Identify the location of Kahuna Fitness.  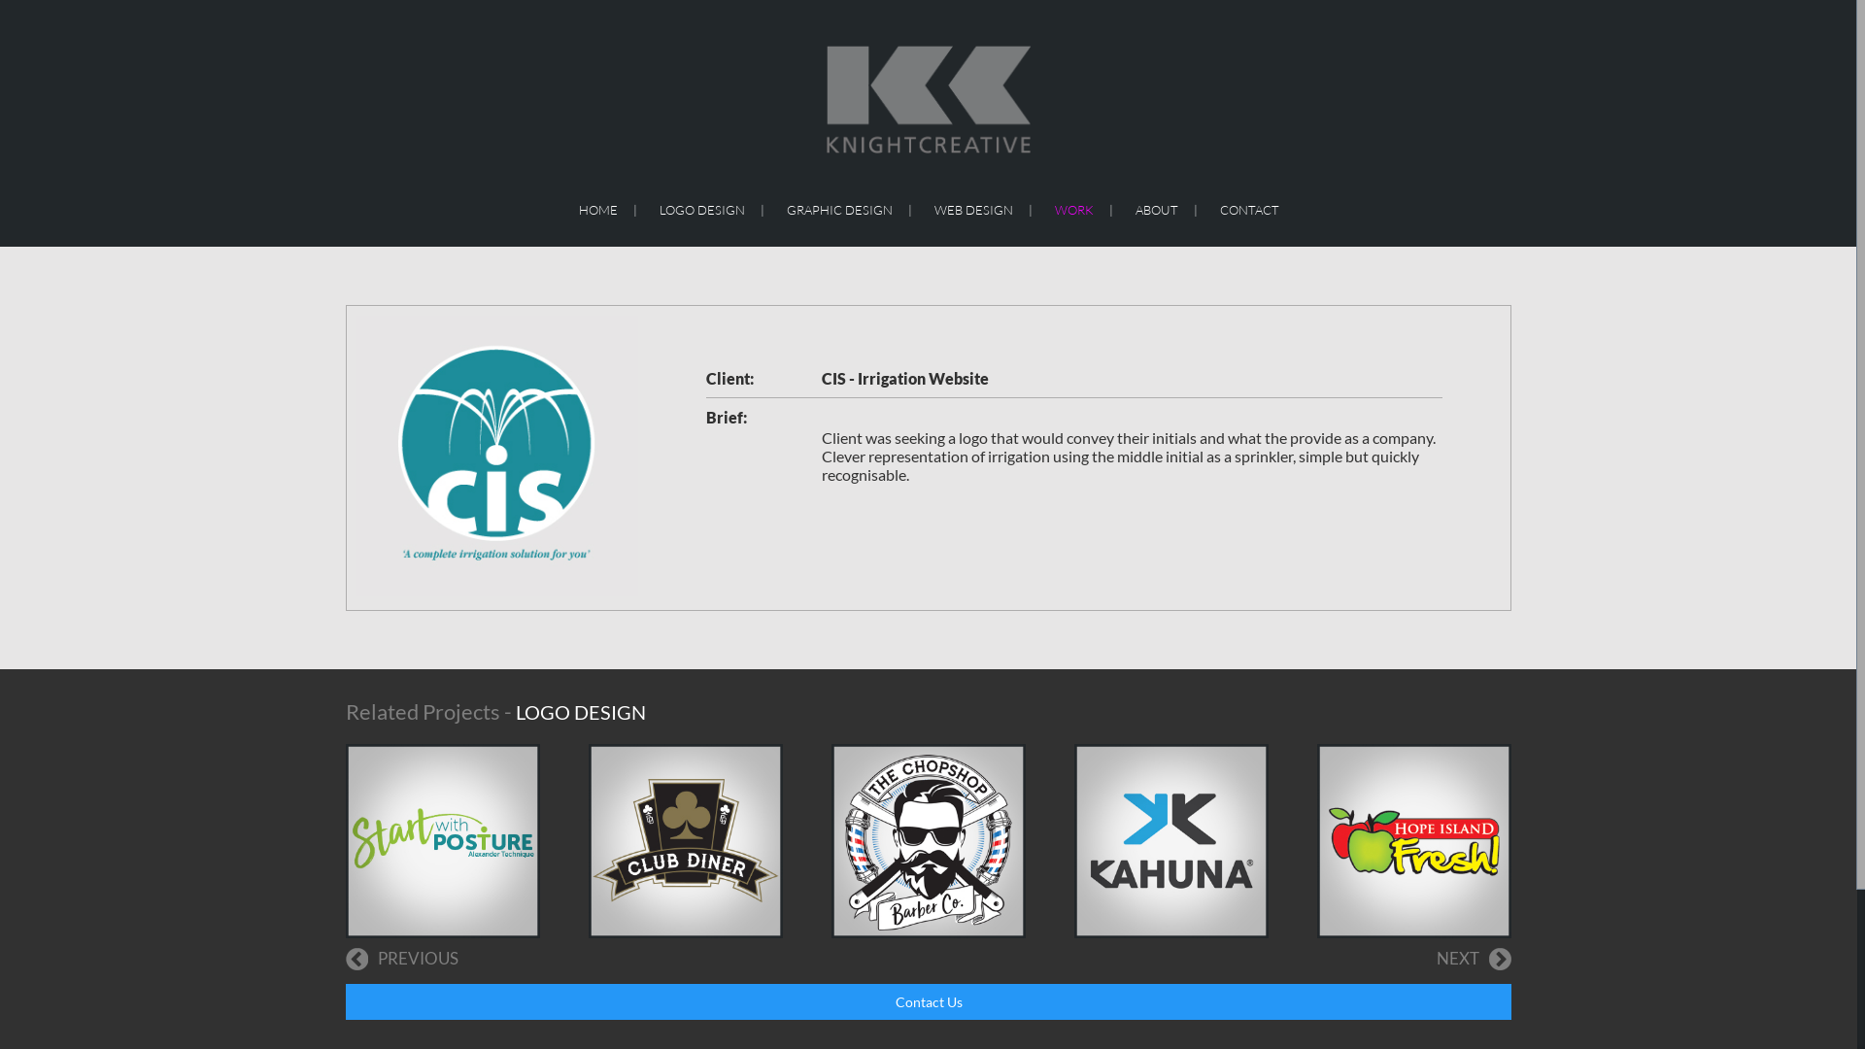
(1171, 841).